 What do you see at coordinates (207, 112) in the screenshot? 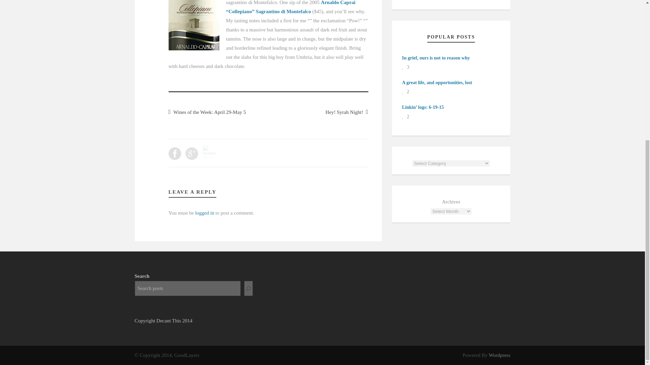
I see `Wines of the Week: April 29-May 5` at bounding box center [207, 112].